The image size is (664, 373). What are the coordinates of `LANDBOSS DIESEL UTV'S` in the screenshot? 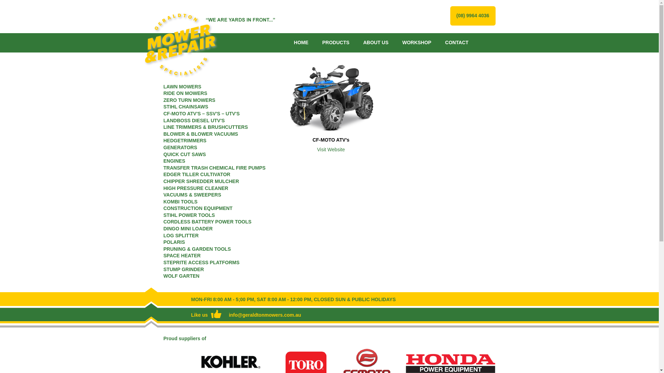 It's located at (194, 121).